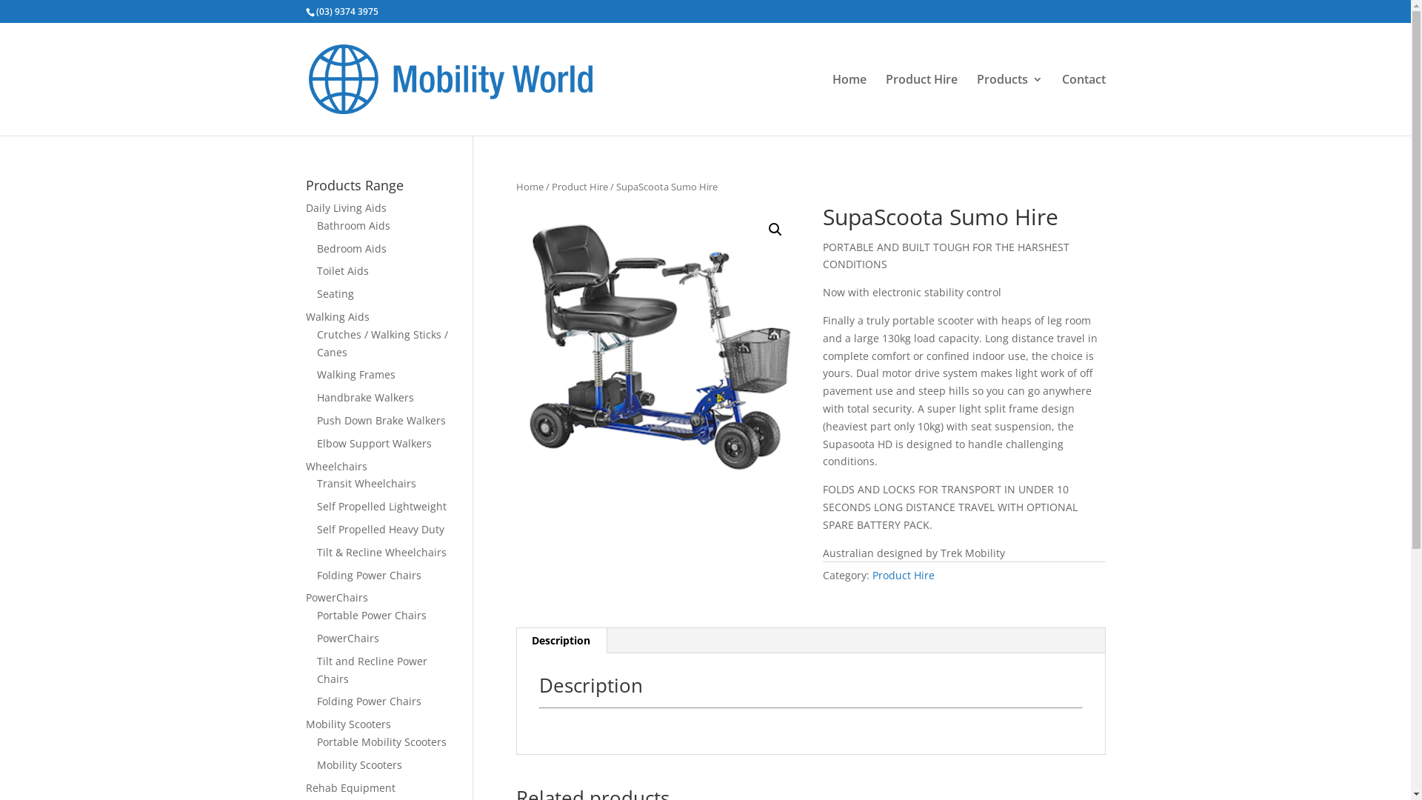 Image resolution: width=1422 pixels, height=800 pixels. What do you see at coordinates (1009, 105) in the screenshot?
I see `Products` at bounding box center [1009, 105].